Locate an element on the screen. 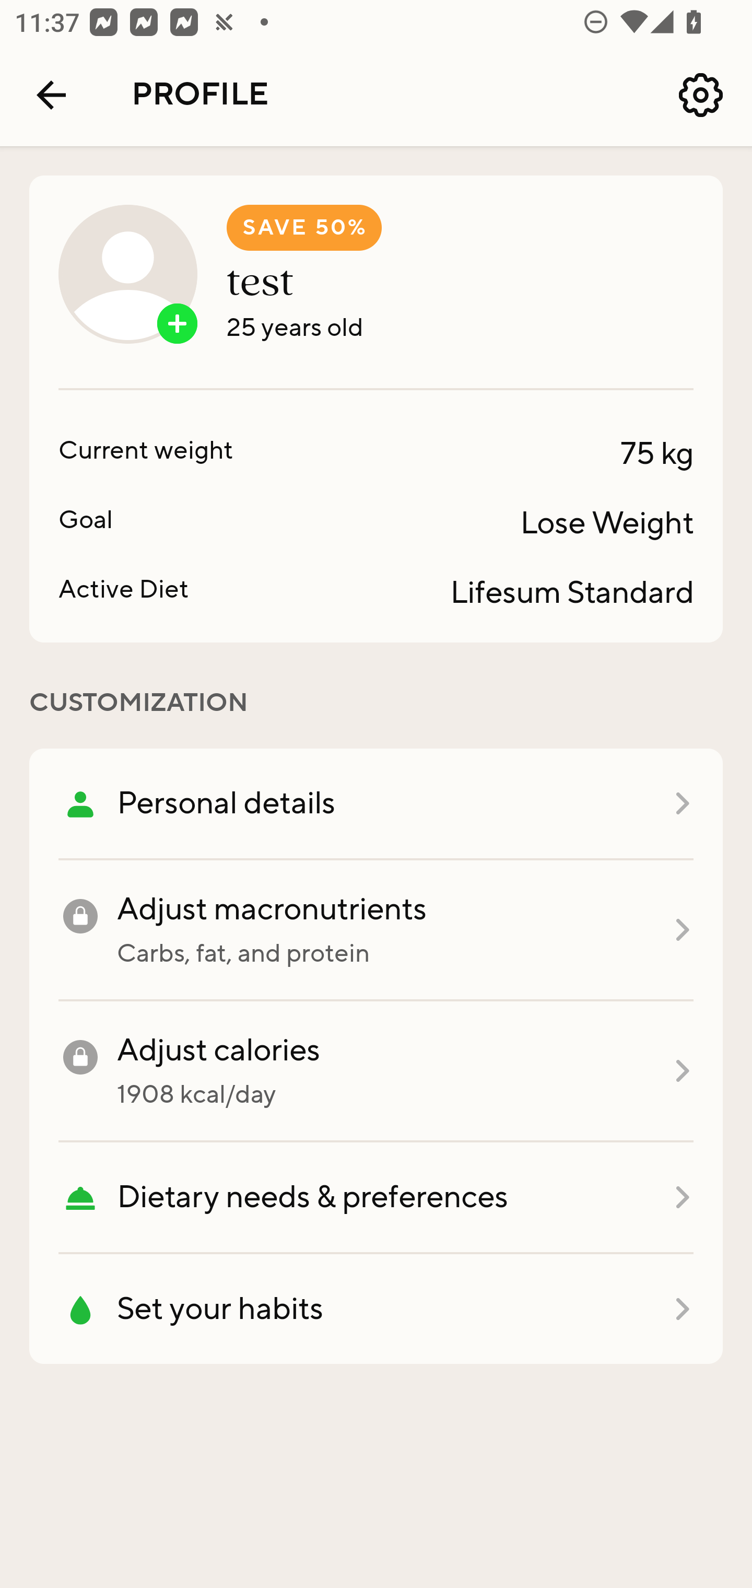  Back is located at coordinates (51, 95).